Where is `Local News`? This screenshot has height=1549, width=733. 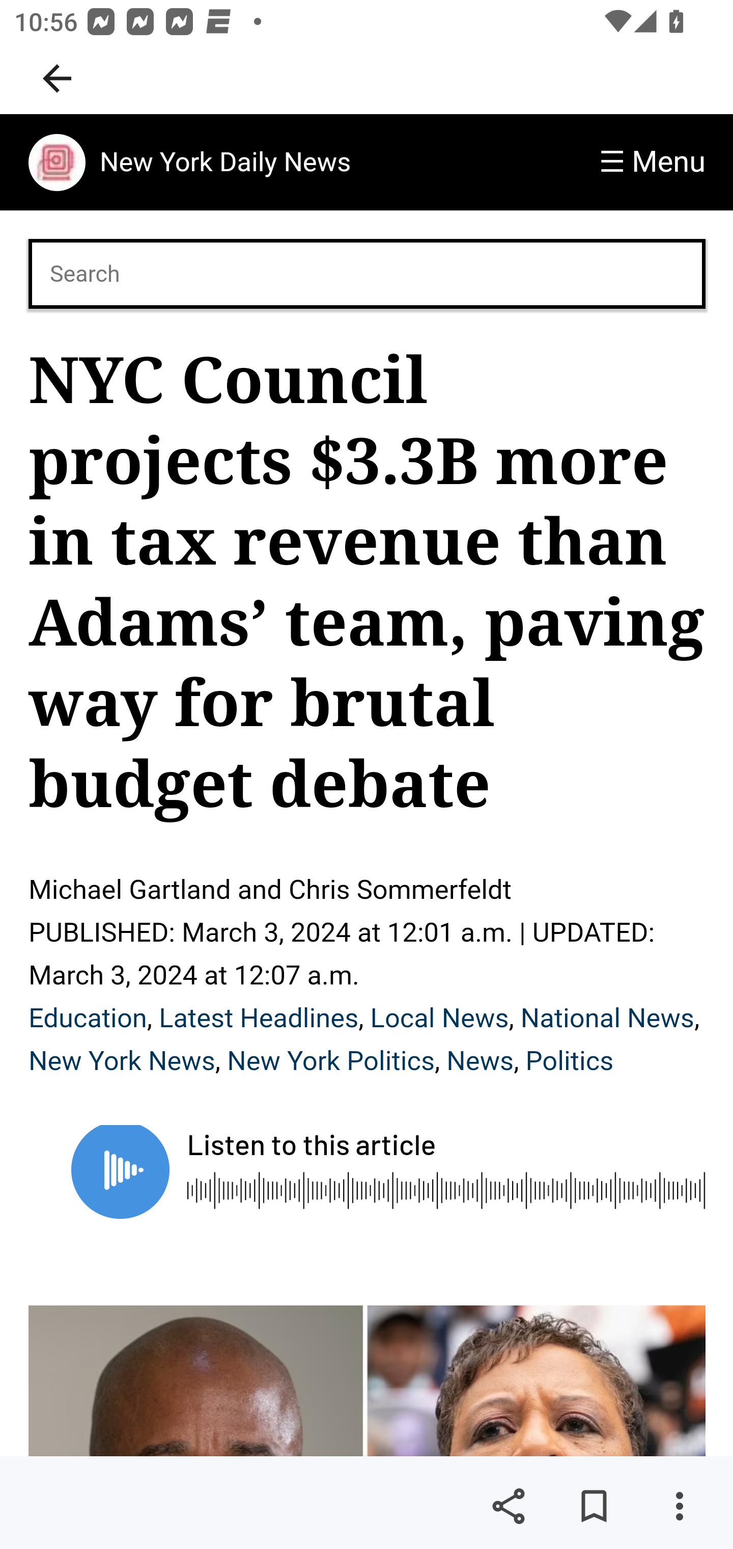 Local News is located at coordinates (439, 1018).